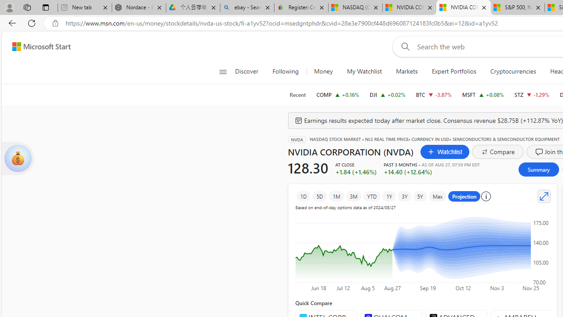  What do you see at coordinates (372, 196) in the screenshot?
I see `YTD` at bounding box center [372, 196].